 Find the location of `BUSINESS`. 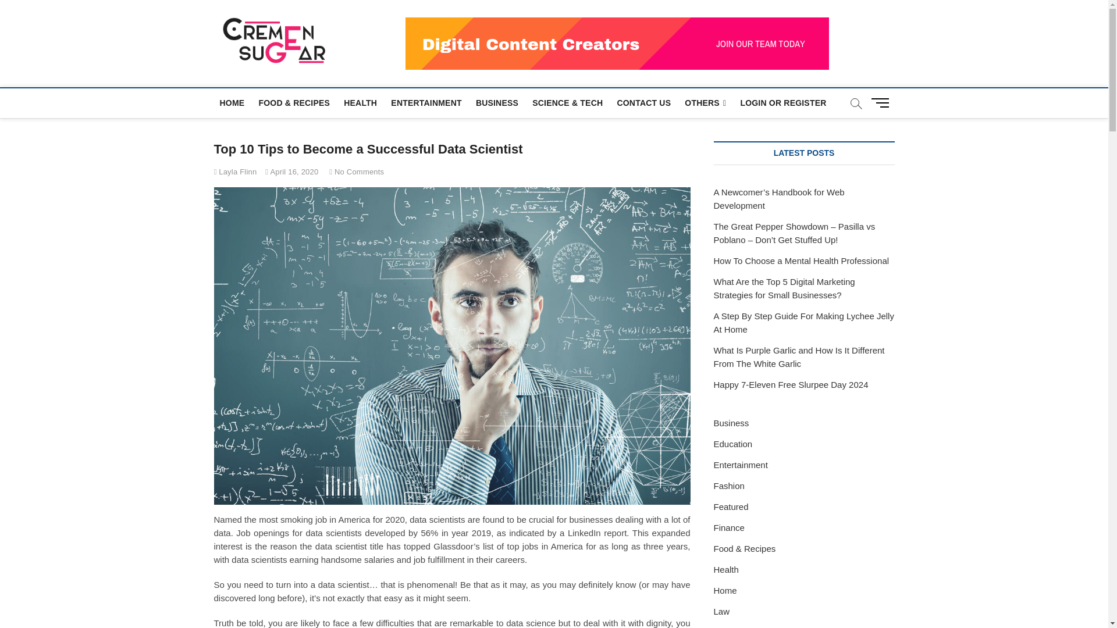

BUSINESS is located at coordinates (497, 102).